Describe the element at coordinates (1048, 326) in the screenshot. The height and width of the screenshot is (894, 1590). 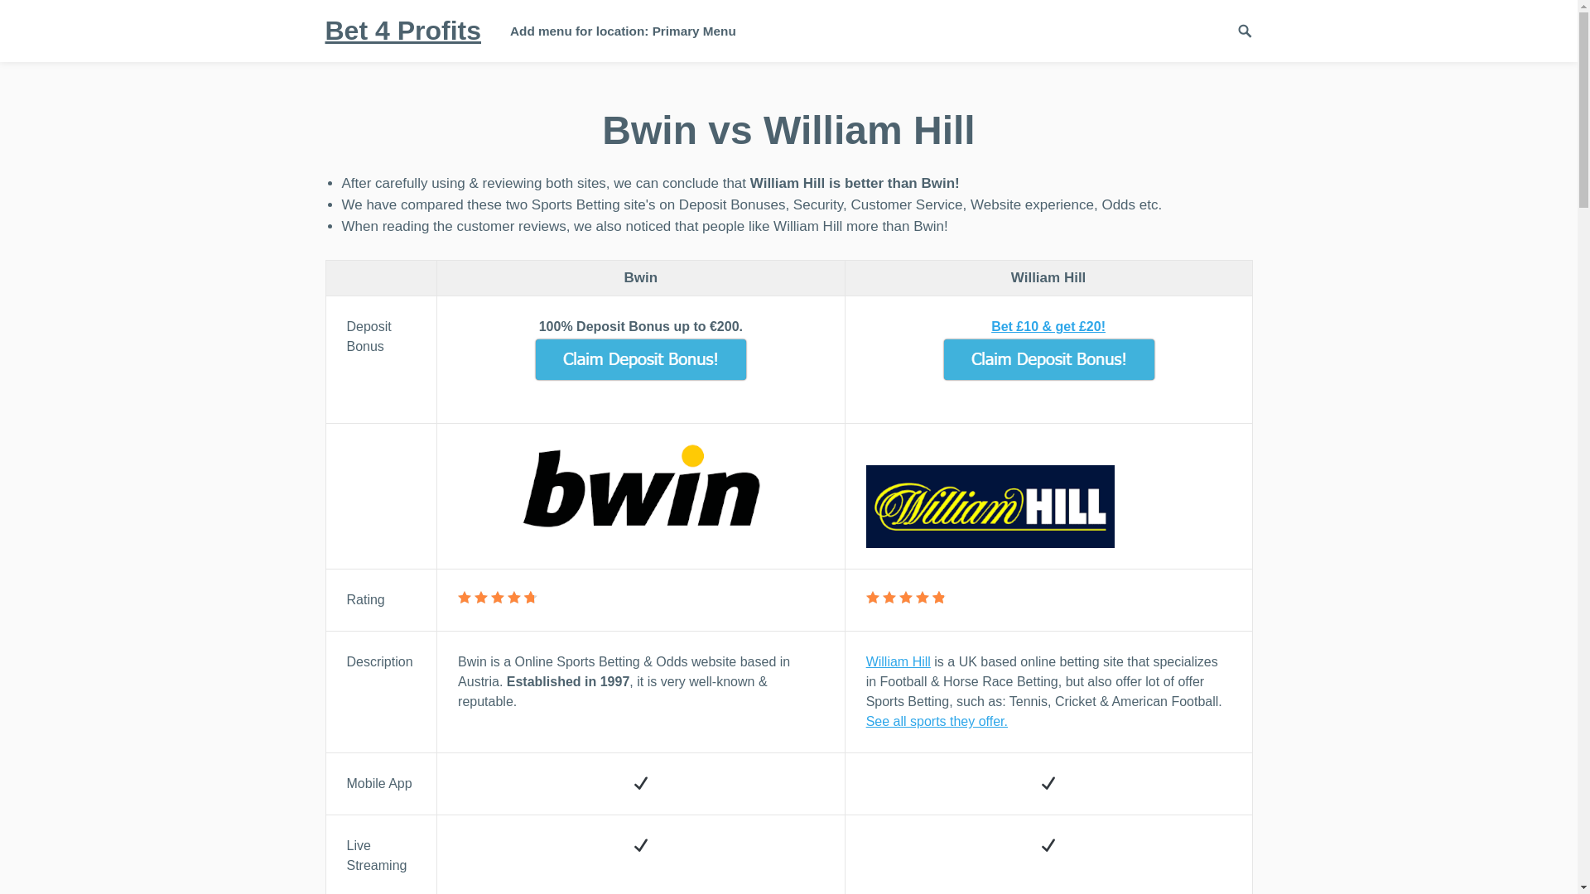
I see `William Hill` at that location.